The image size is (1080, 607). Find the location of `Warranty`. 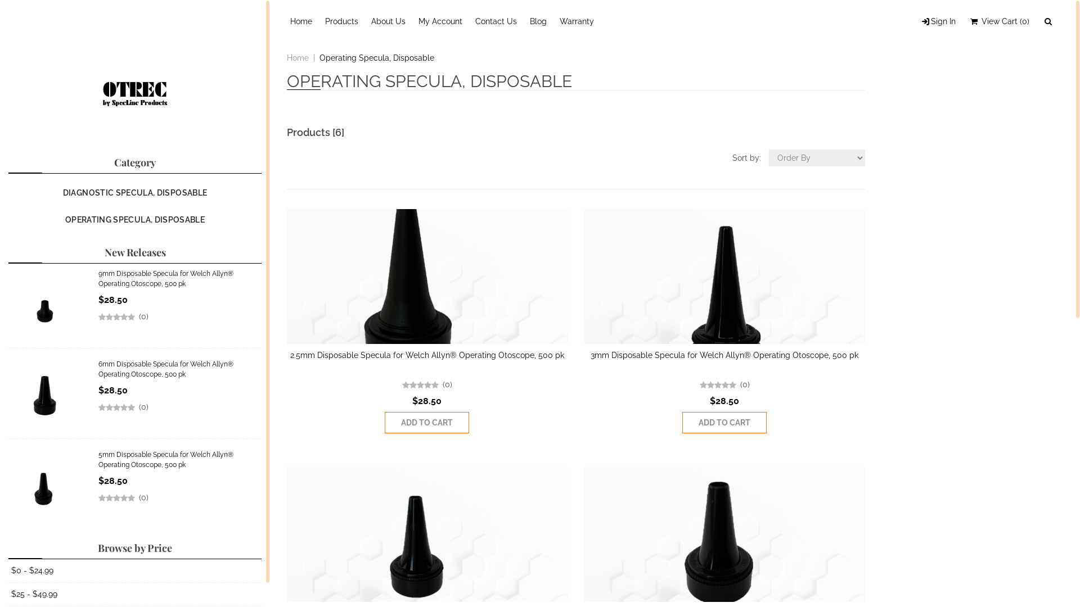

Warranty is located at coordinates (577, 21).